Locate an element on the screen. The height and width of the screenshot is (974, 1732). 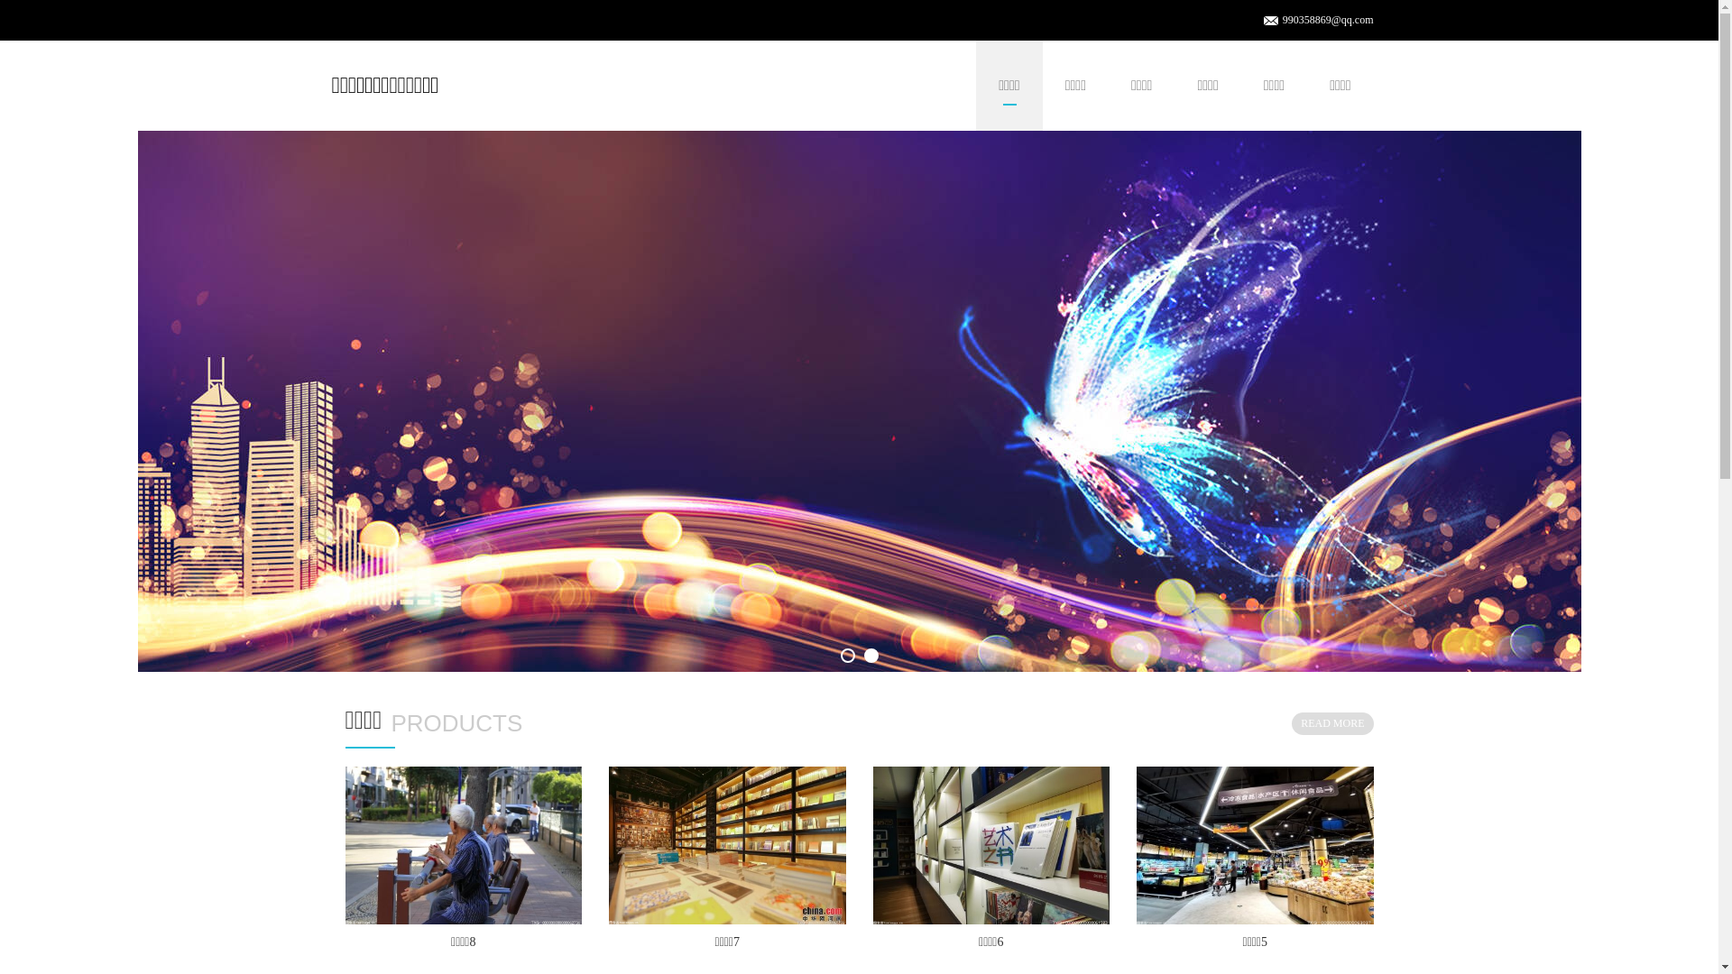
990358869@qq.com is located at coordinates (1328, 20).